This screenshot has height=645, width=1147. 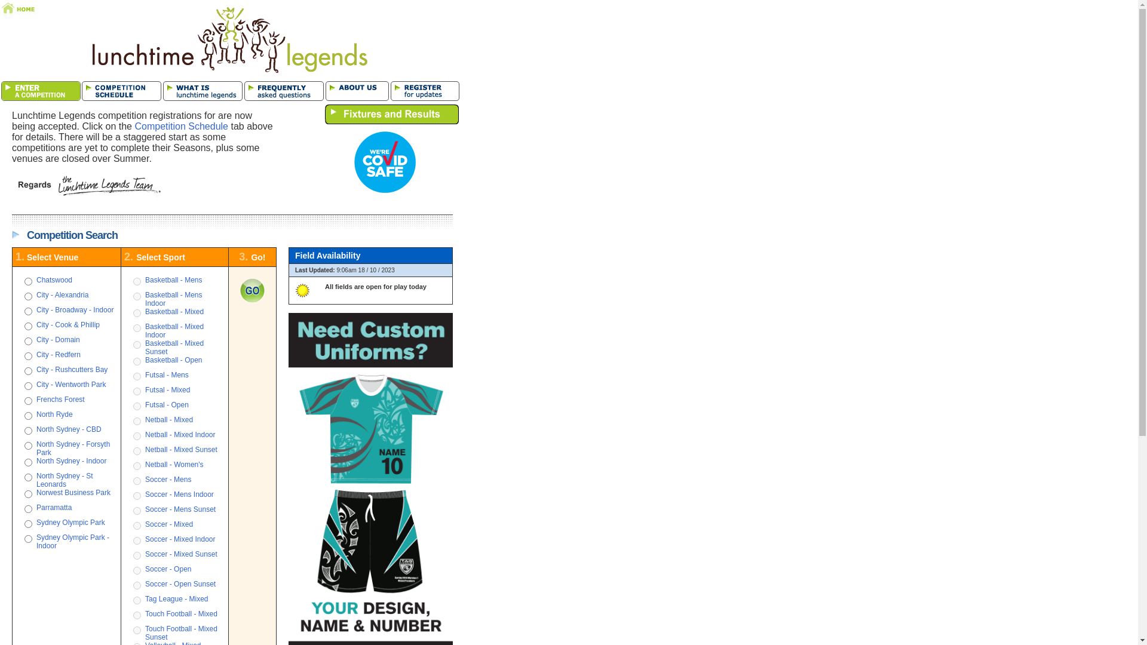 What do you see at coordinates (27, 326) in the screenshot?
I see `199943` at bounding box center [27, 326].